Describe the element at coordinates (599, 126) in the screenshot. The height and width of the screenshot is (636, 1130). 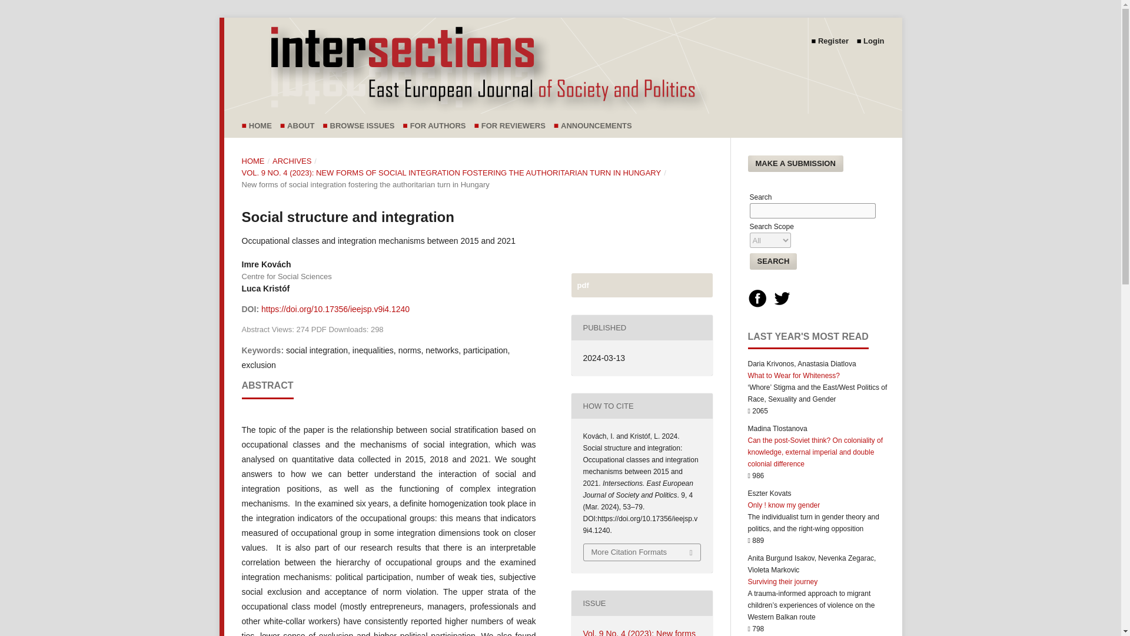
I see `ANNOUNCEMENTS` at that location.